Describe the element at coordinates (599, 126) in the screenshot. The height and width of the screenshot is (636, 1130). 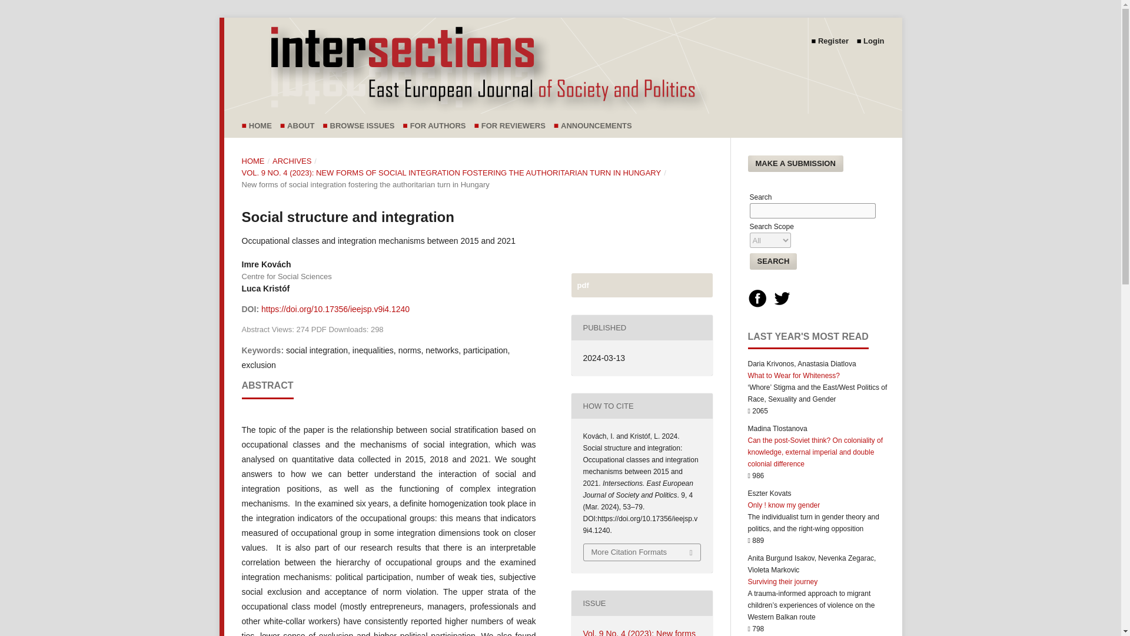
I see `ANNOUNCEMENTS` at that location.